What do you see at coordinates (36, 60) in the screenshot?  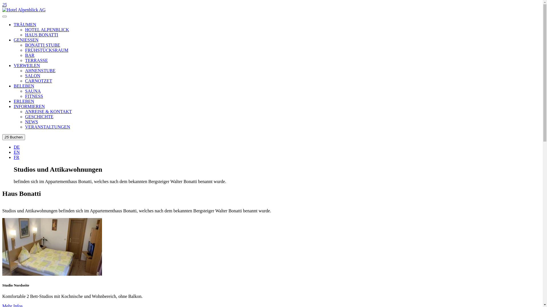 I see `TERRASSE` at bounding box center [36, 60].